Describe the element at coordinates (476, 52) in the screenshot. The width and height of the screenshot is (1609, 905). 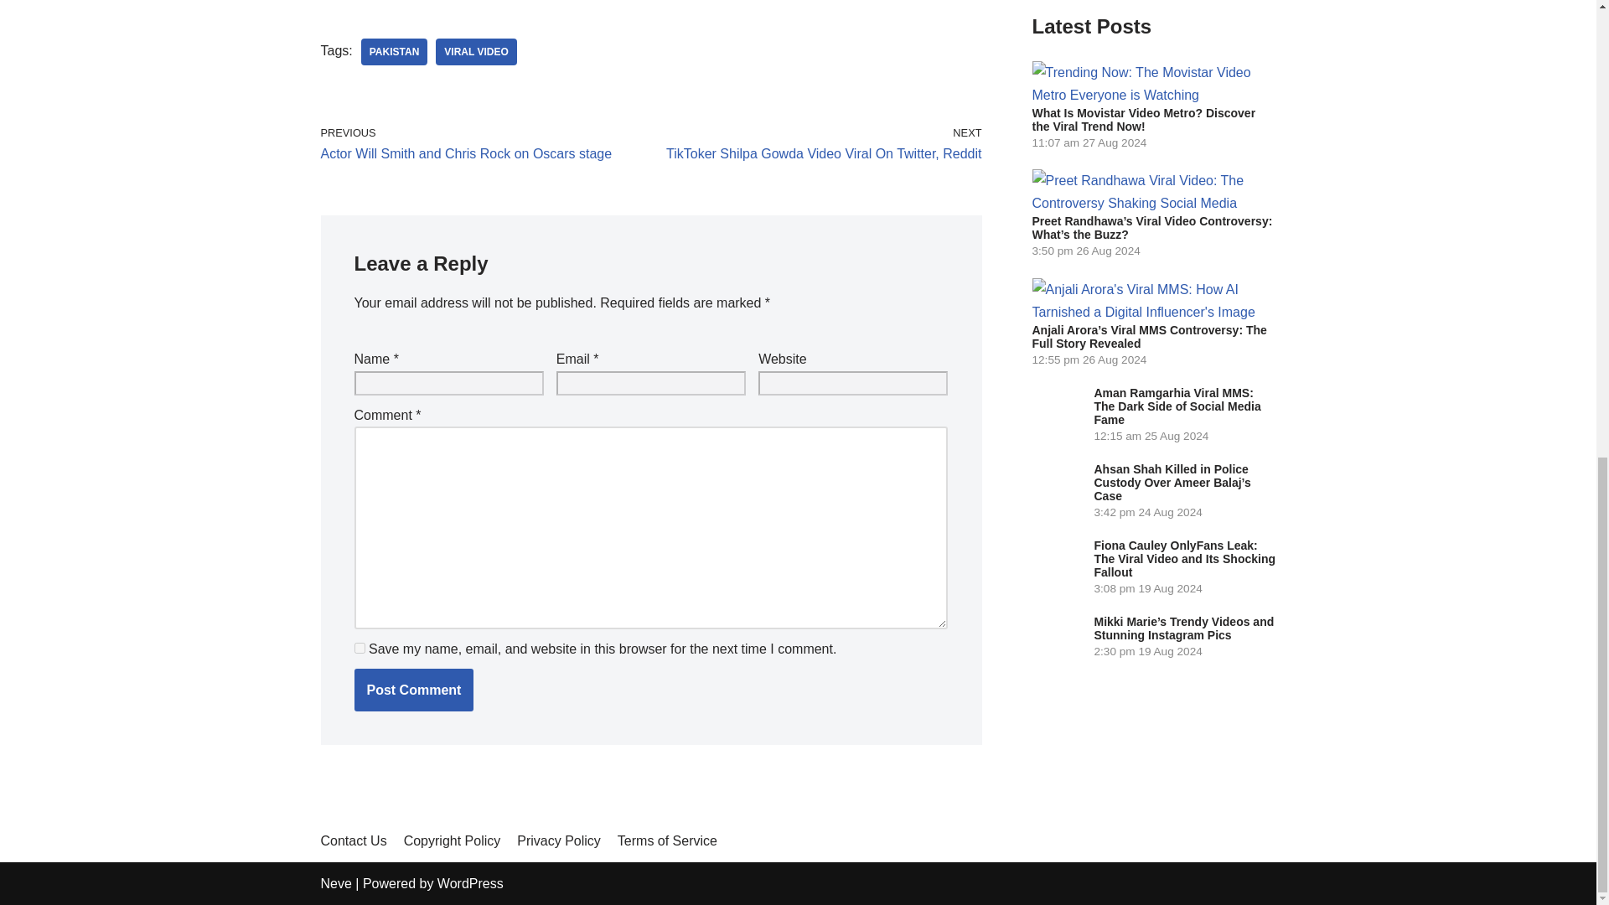
I see `Viral Video` at that location.